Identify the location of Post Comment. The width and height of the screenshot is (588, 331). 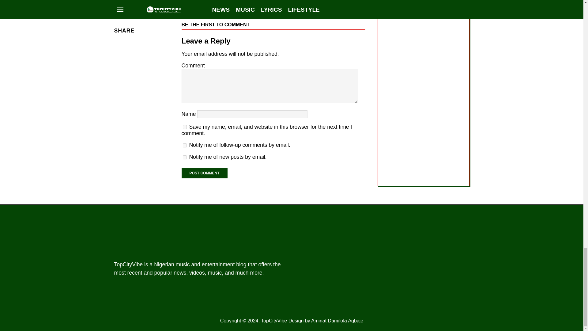
(204, 173).